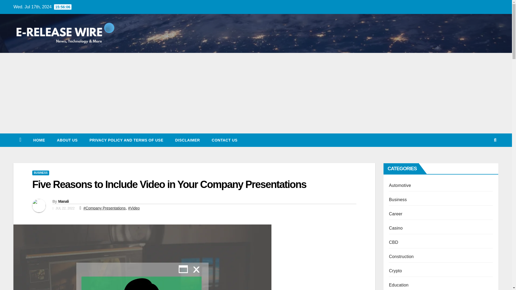  What do you see at coordinates (169, 184) in the screenshot?
I see `Five Reasons to Include Video in Your Company Presentations` at bounding box center [169, 184].